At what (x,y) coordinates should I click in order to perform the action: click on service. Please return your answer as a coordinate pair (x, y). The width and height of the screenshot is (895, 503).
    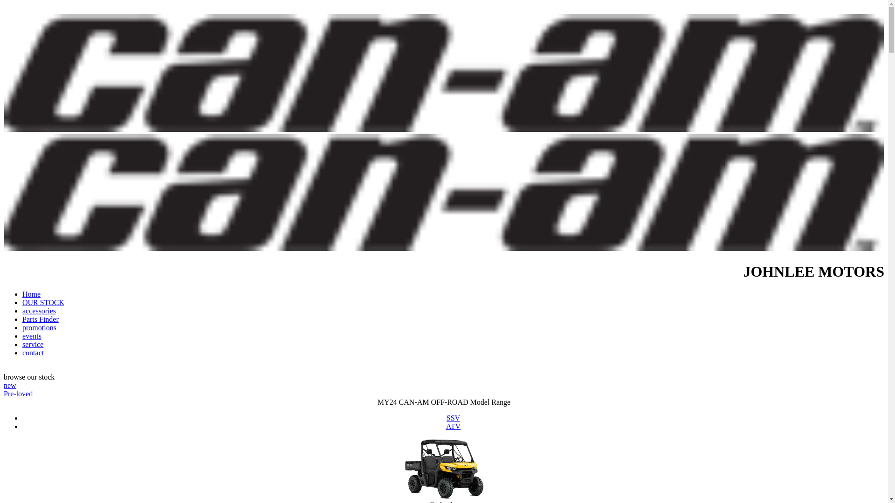
    Looking at the image, I should click on (33, 344).